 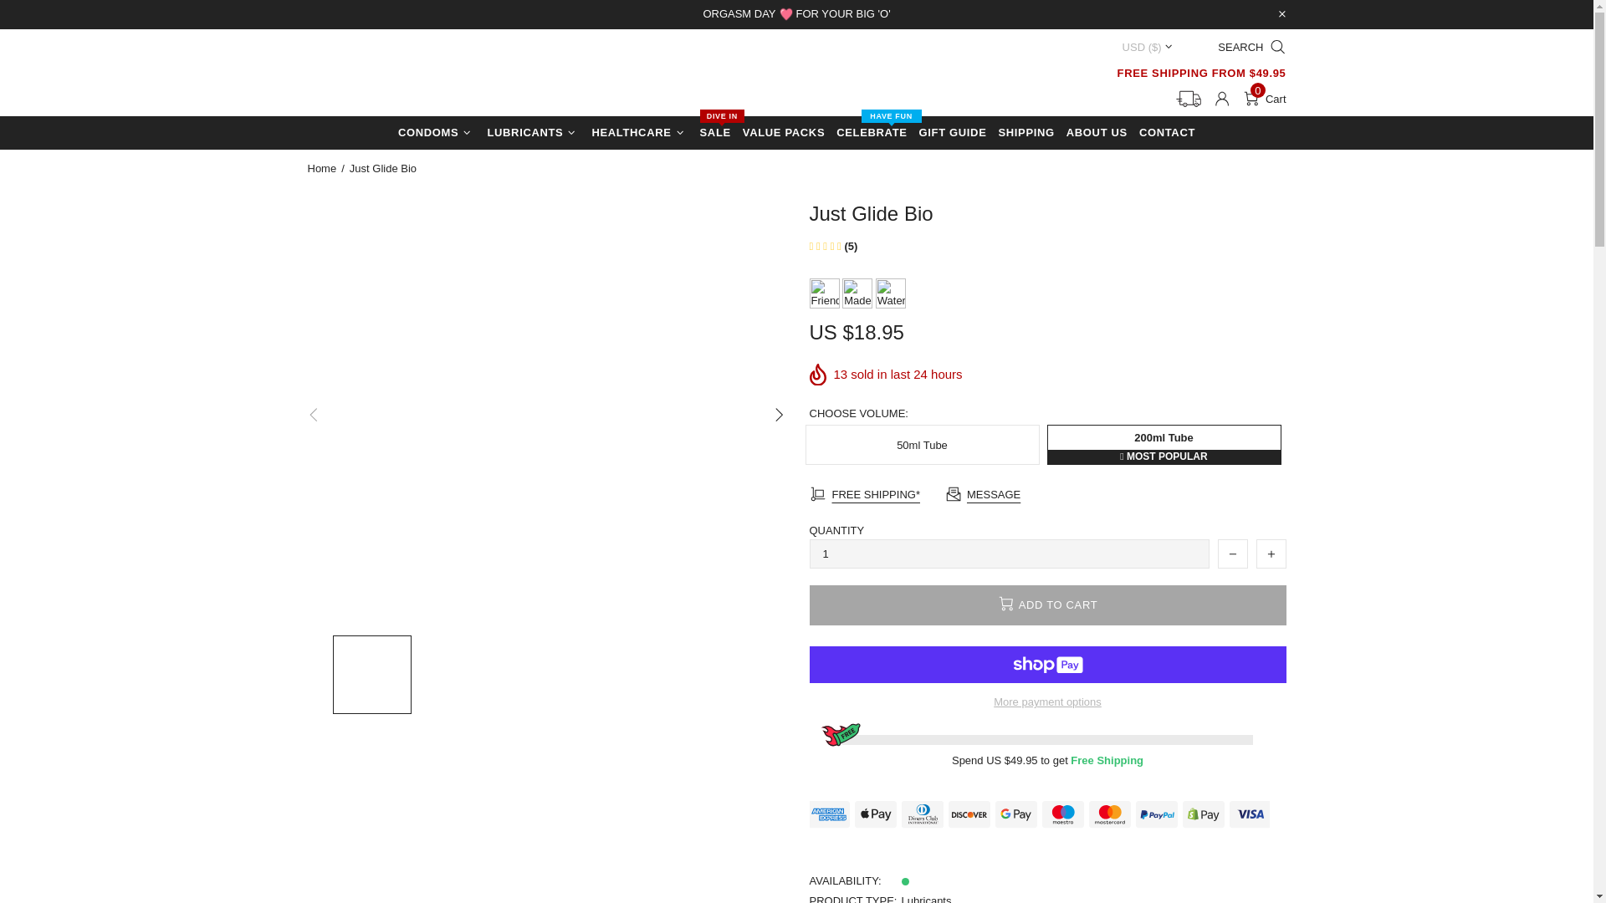 What do you see at coordinates (1245, 47) in the screenshot?
I see `FOR YOUR BIG 'O'` at bounding box center [1245, 47].